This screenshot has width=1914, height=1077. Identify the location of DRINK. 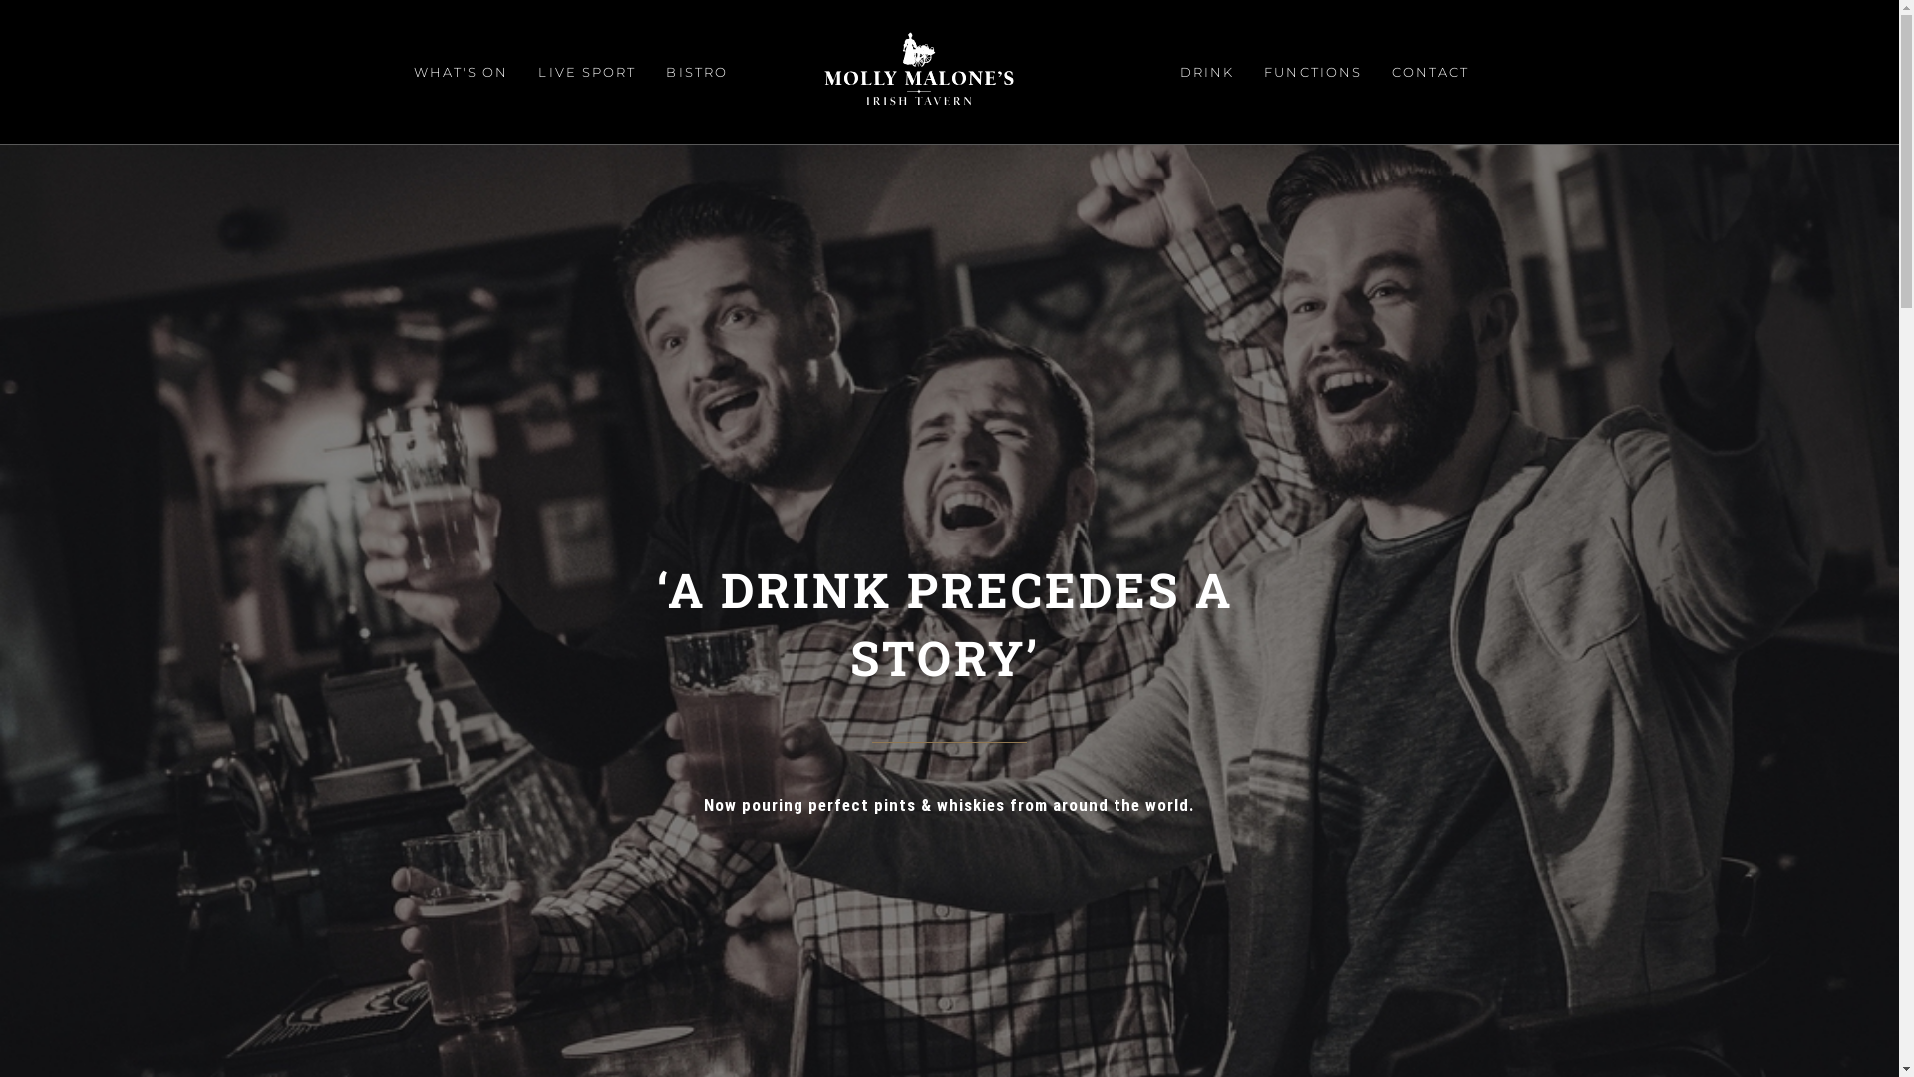
(1208, 72).